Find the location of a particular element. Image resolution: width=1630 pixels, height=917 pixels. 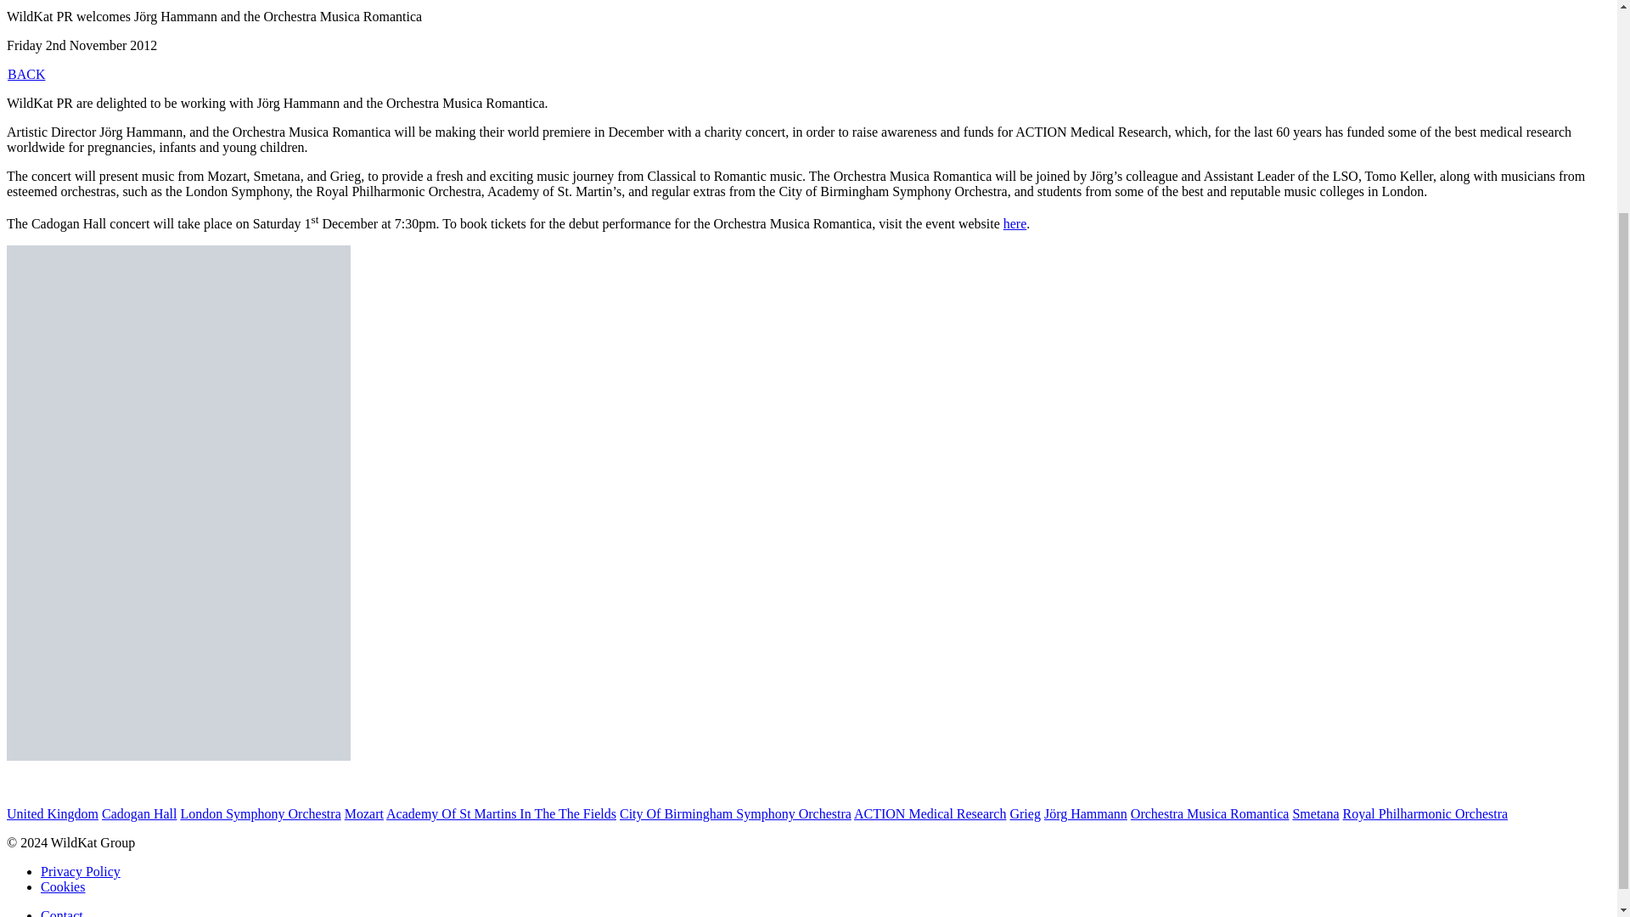

United Kingdom is located at coordinates (52, 813).